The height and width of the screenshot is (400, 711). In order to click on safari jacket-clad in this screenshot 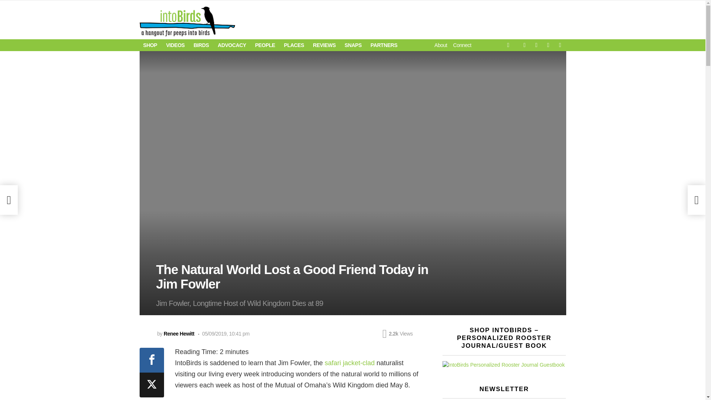, I will do `click(350, 363)`.